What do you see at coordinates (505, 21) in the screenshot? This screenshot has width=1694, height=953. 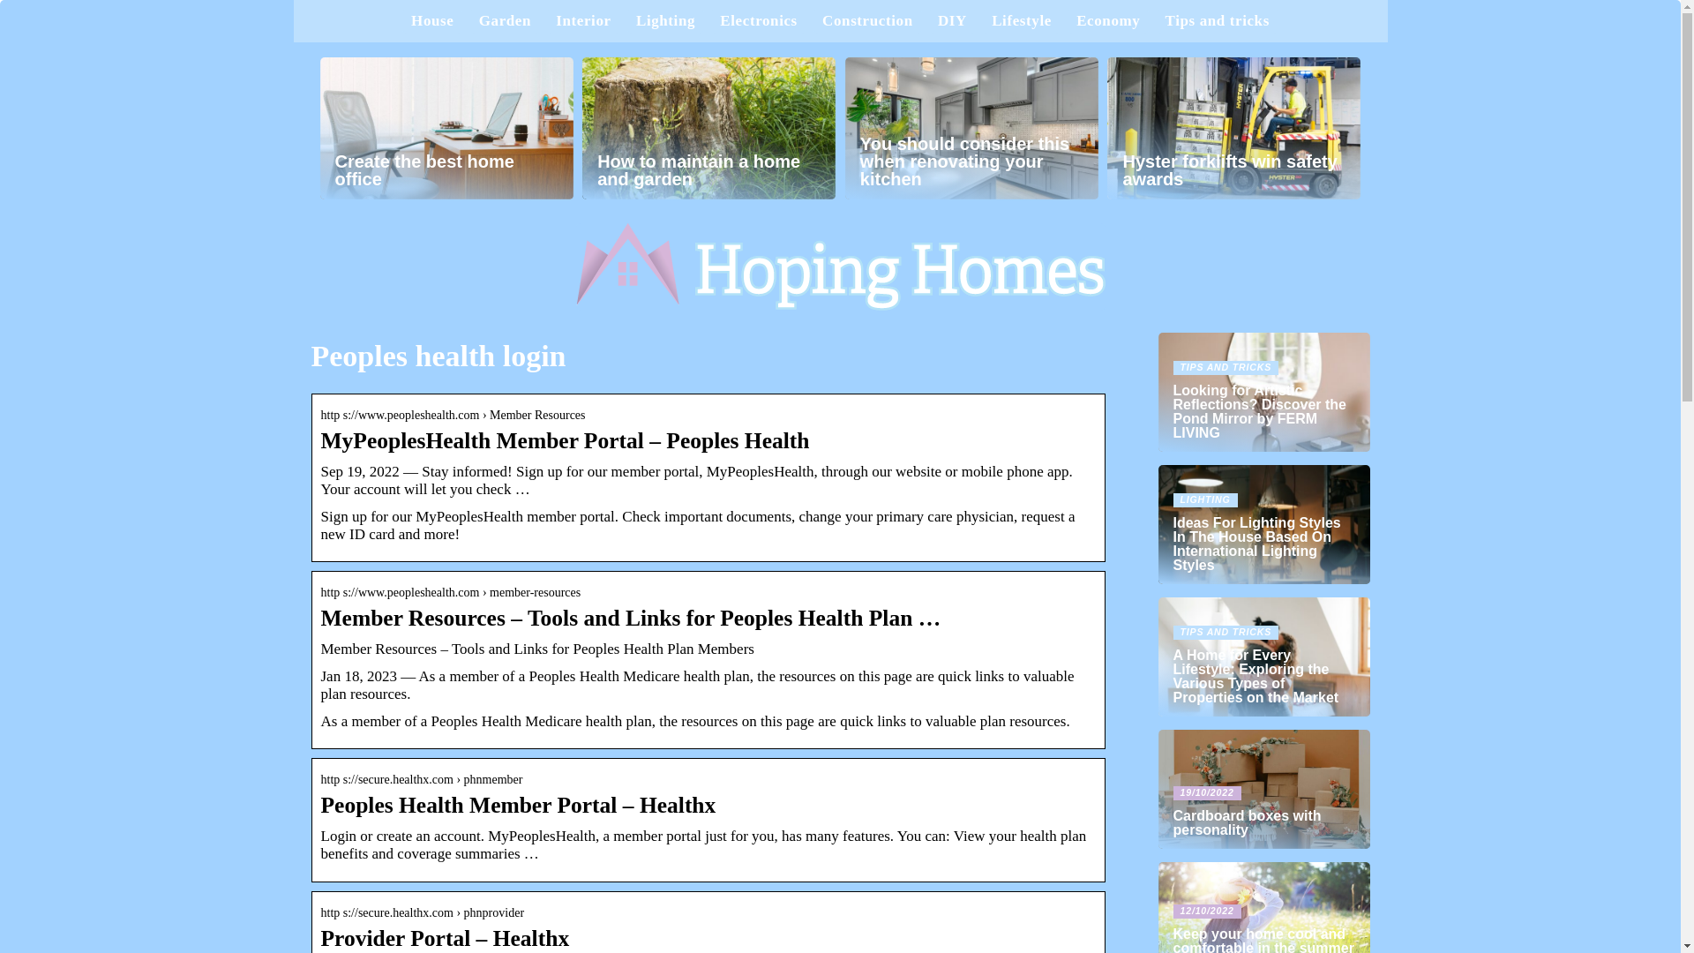 I see `Garden` at bounding box center [505, 21].